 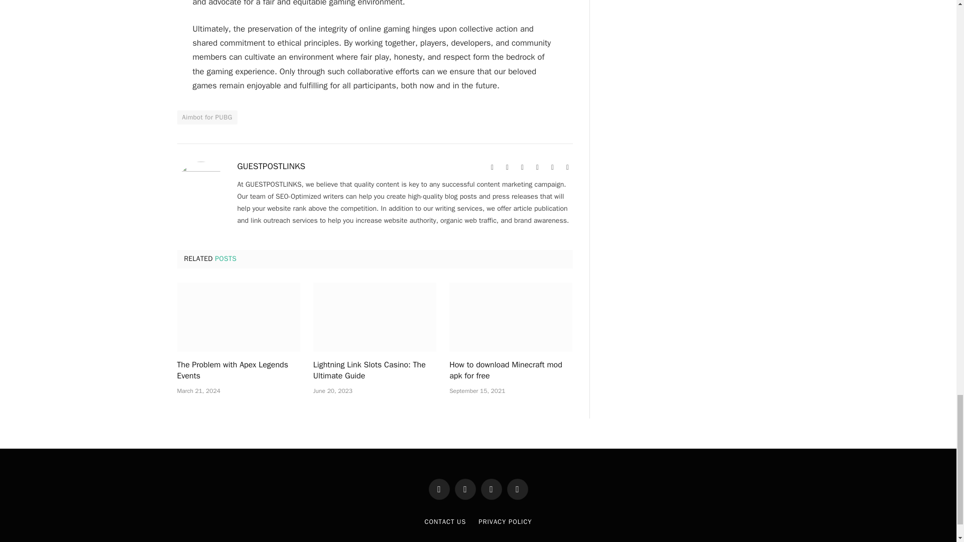 What do you see at coordinates (507, 168) in the screenshot?
I see `Facebook` at bounding box center [507, 168].